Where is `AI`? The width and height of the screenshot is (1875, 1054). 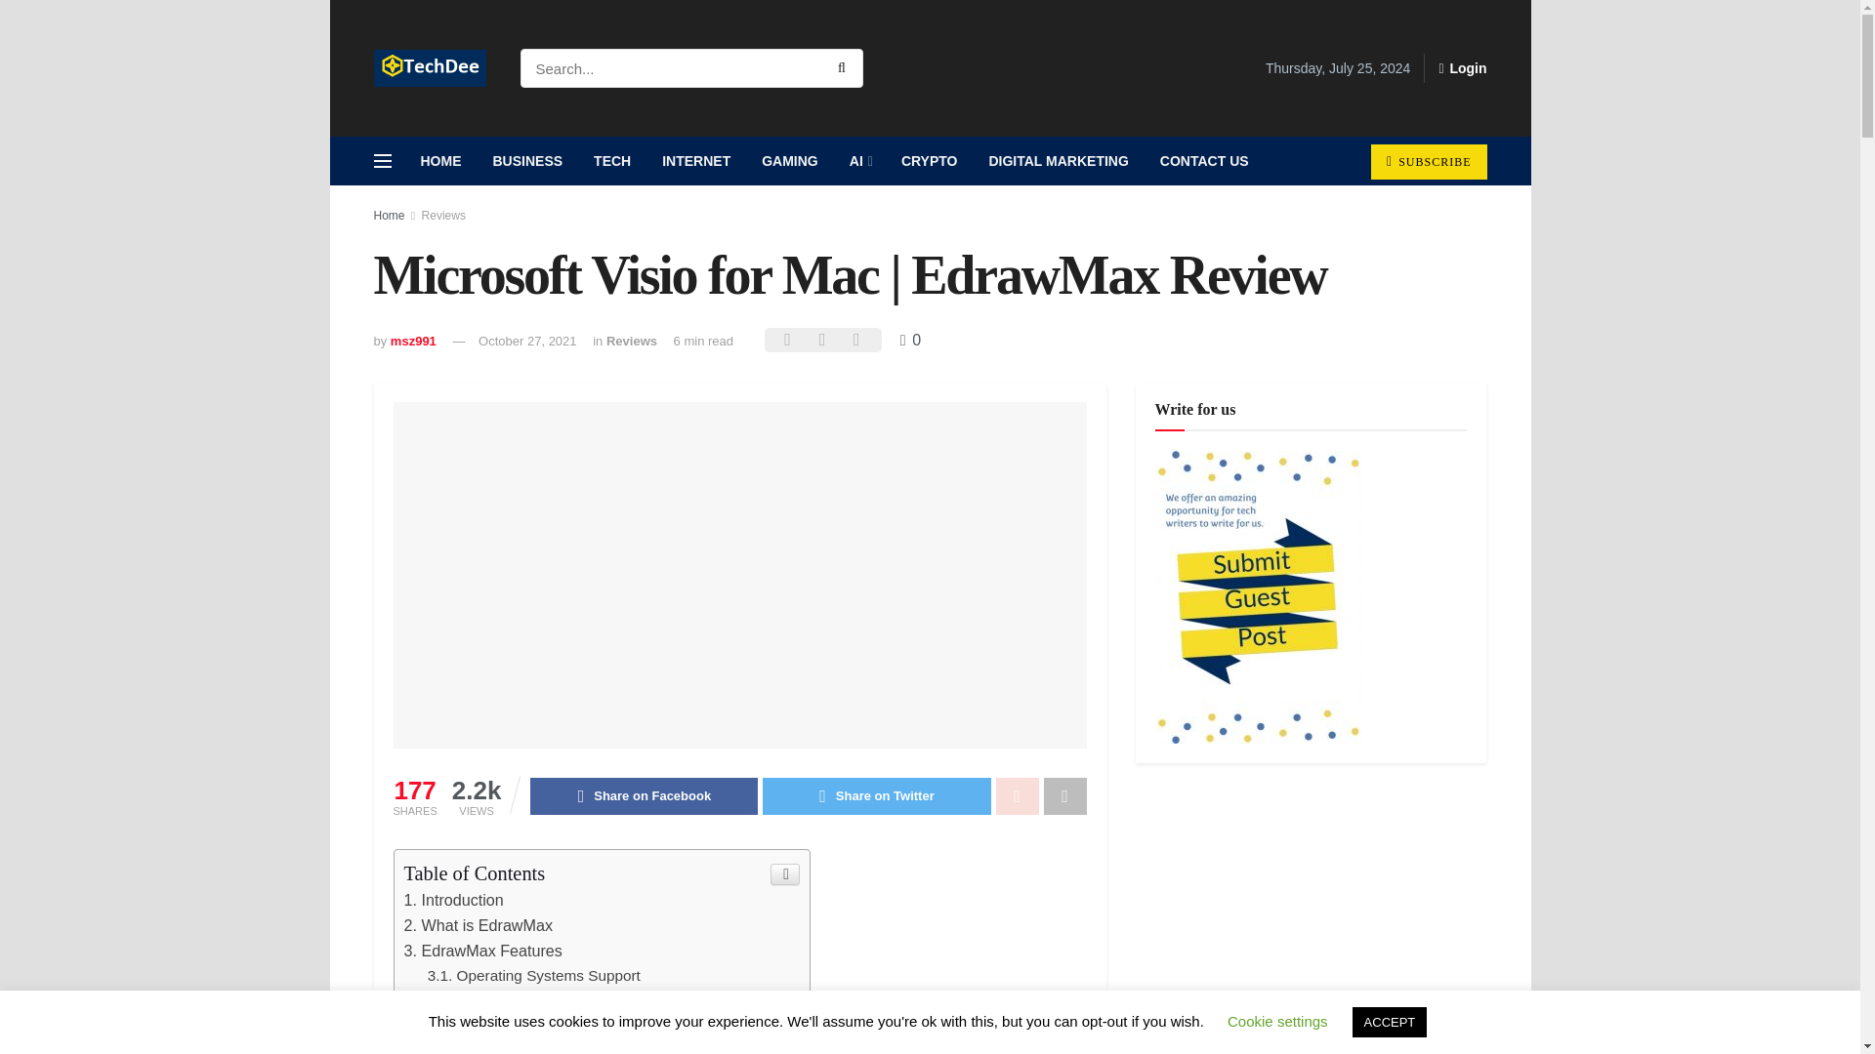
AI is located at coordinates (859, 161).